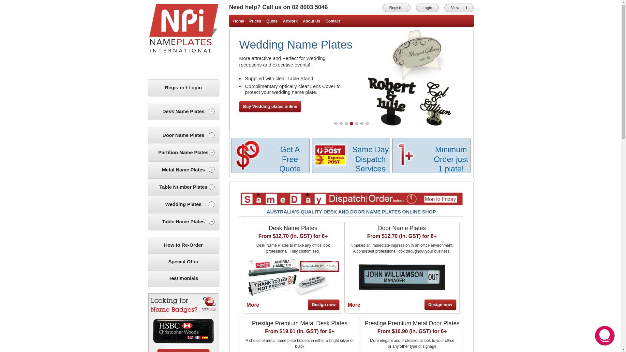 Image resolution: width=626 pixels, height=352 pixels. I want to click on 1, so click(335, 123).